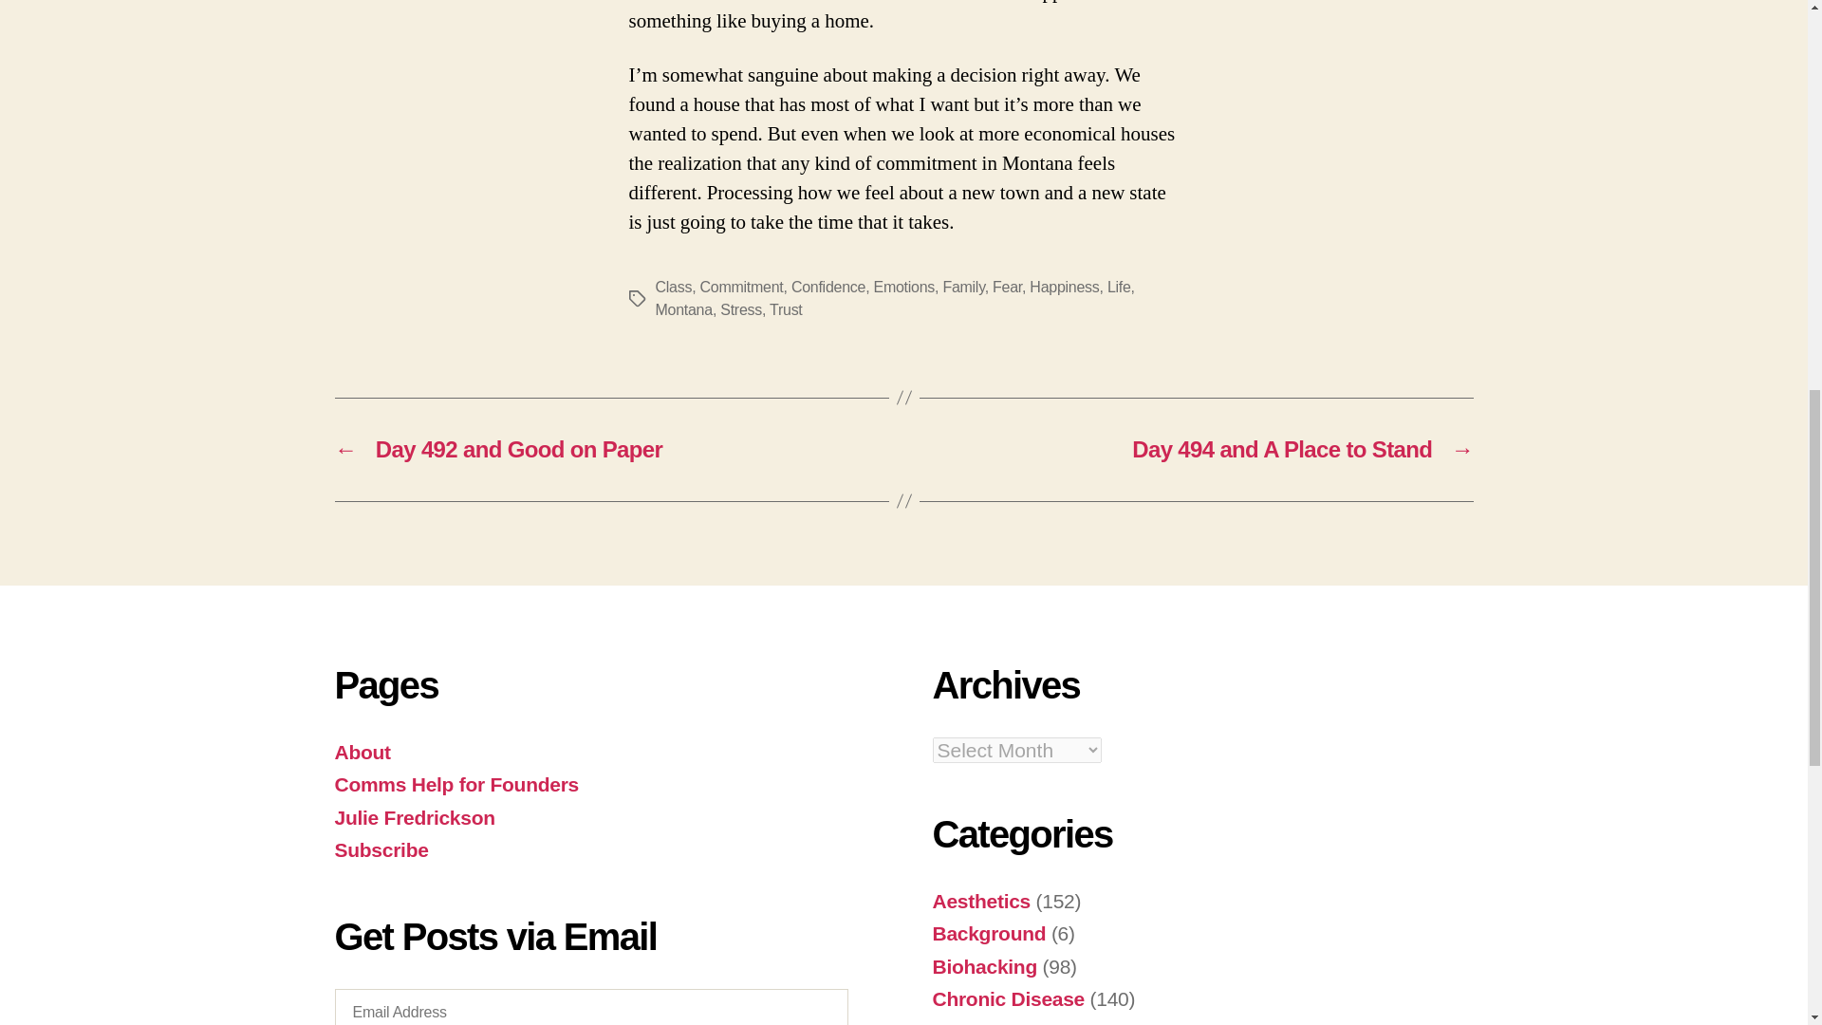  What do you see at coordinates (1063, 287) in the screenshot?
I see `Happiness` at bounding box center [1063, 287].